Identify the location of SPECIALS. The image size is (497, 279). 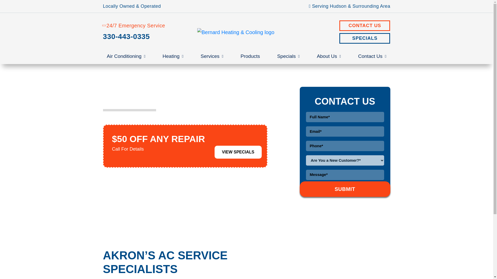
(365, 38).